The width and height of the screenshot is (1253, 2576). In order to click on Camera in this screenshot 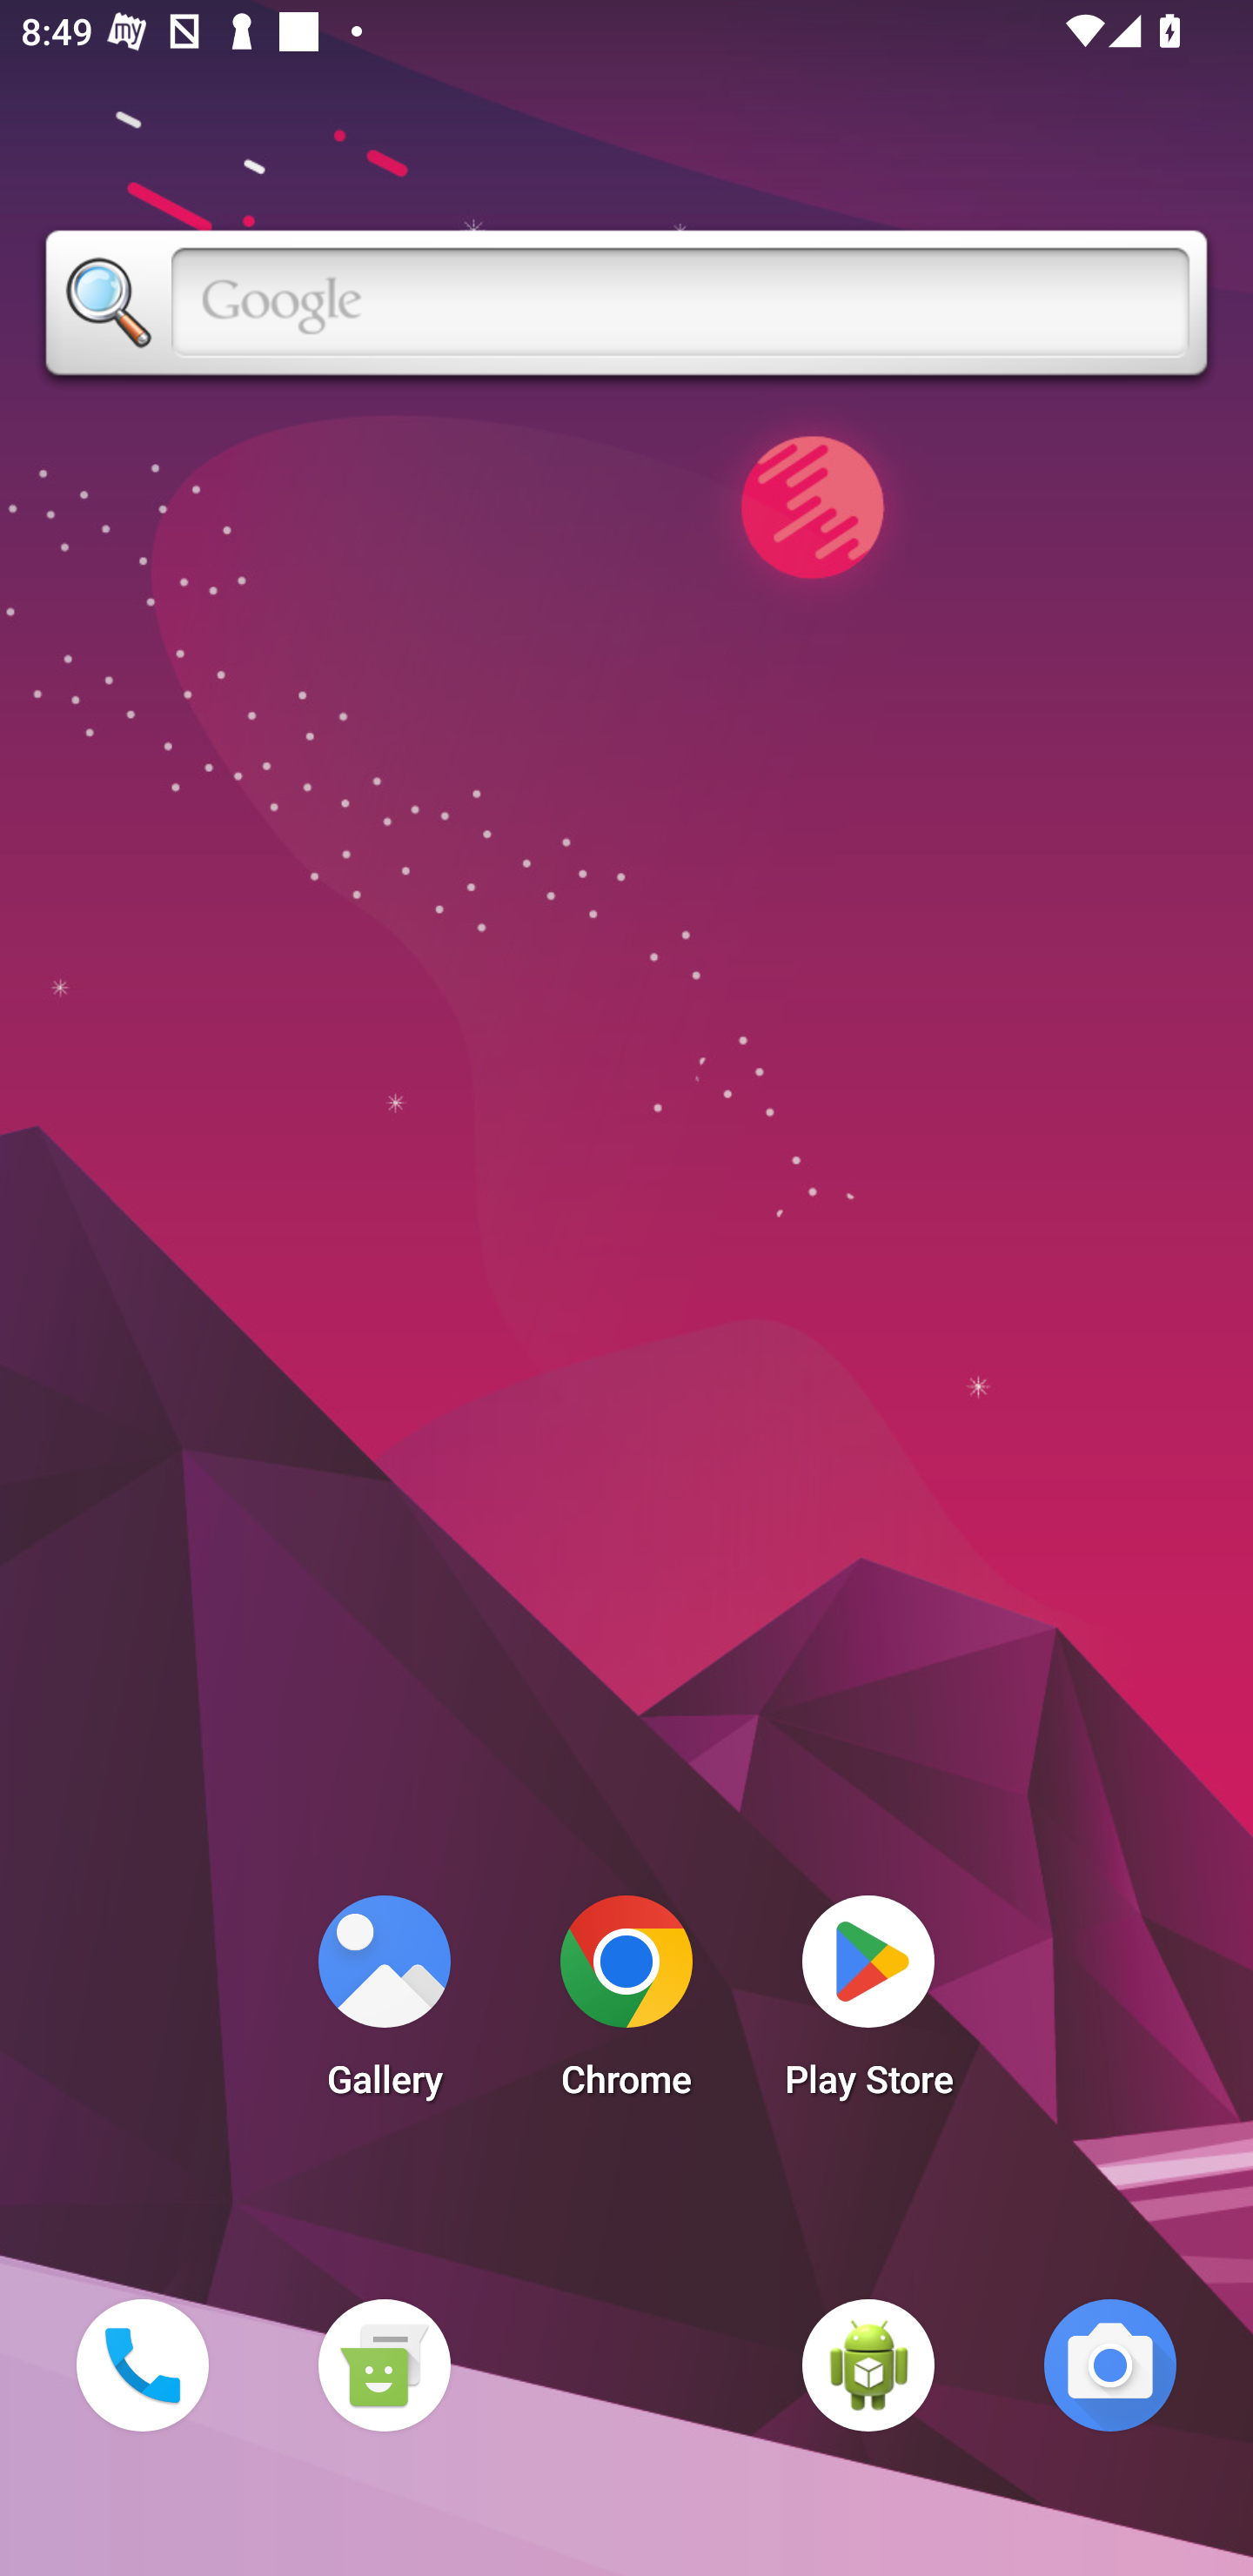, I will do `click(1110, 2365)`.